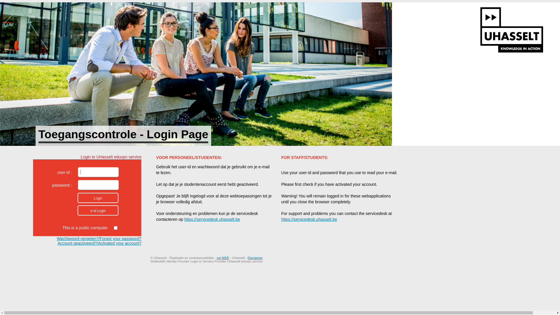 The image size is (560, 315). I want to click on Disclaimer, so click(255, 258).